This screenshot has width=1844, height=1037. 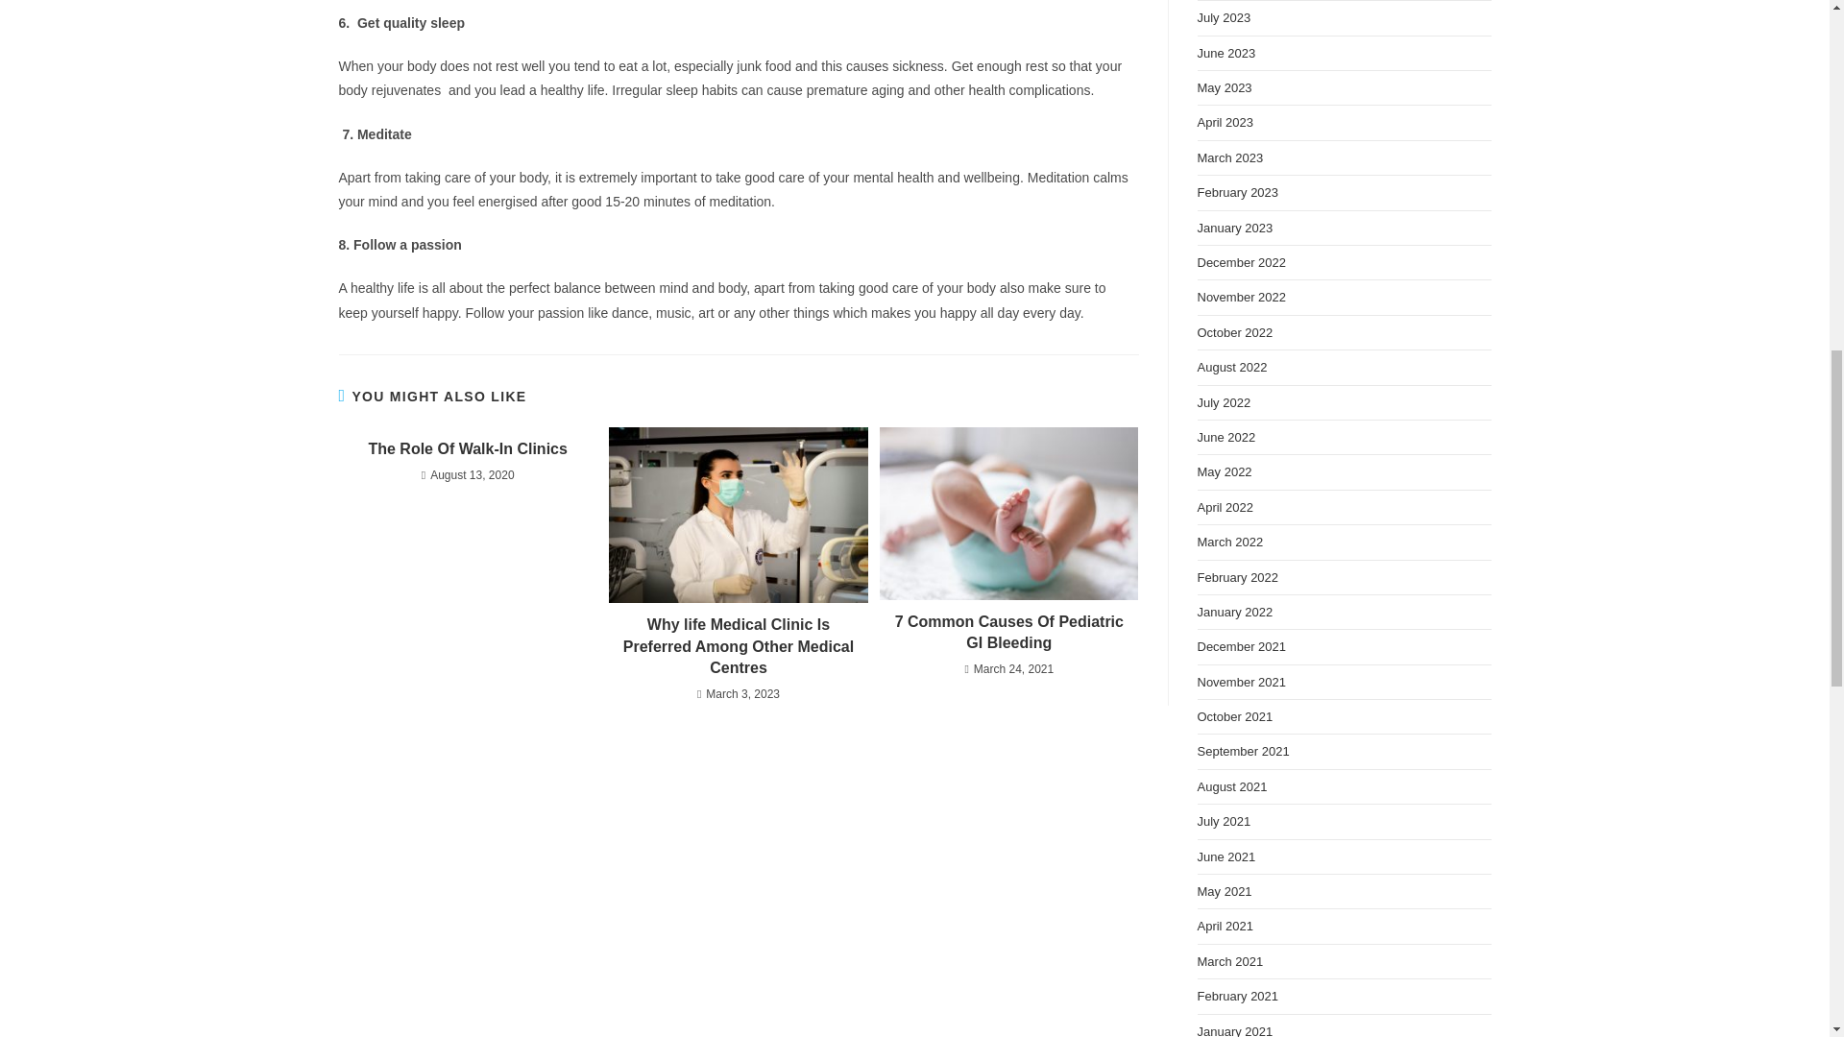 I want to click on The Role Of Walk-In Clinics, so click(x=467, y=449).